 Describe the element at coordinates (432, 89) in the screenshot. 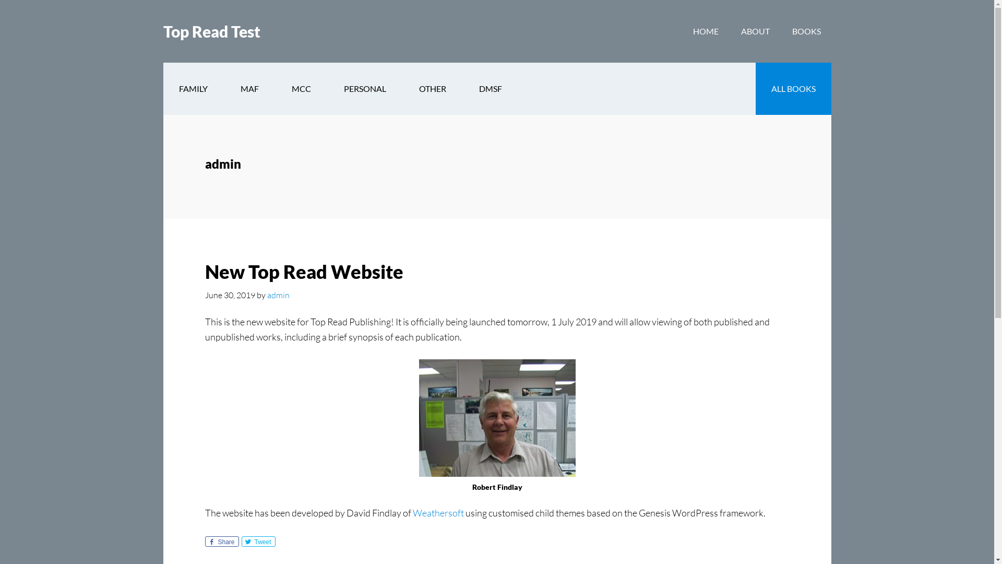

I see `OTHER` at that location.